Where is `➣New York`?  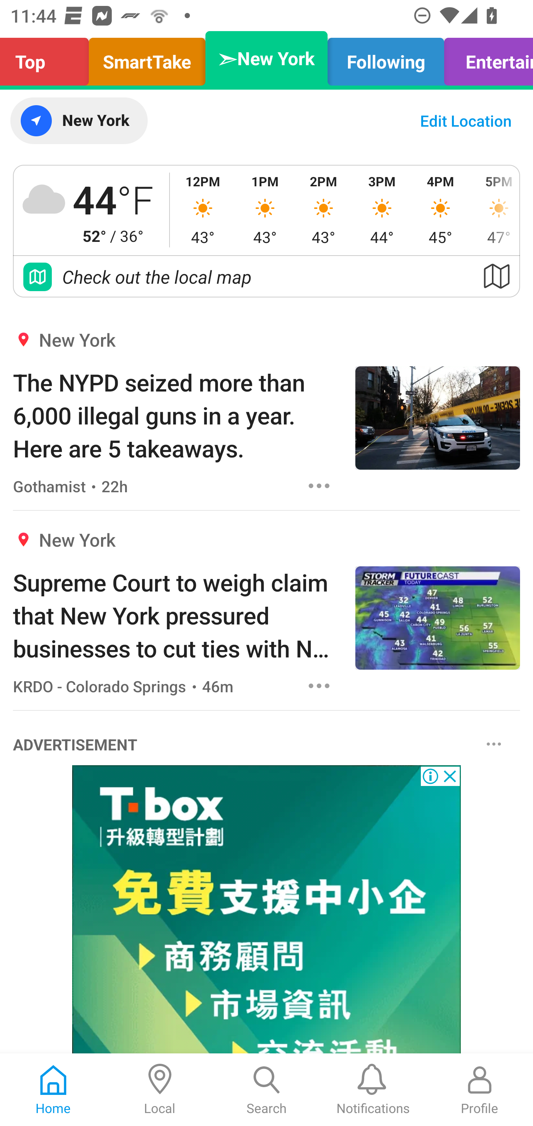
➣New York is located at coordinates (266, 59).